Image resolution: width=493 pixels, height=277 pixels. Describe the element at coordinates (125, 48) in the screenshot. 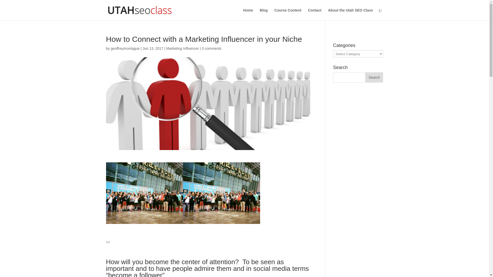

I see `Posts by geoffreymontague` at that location.